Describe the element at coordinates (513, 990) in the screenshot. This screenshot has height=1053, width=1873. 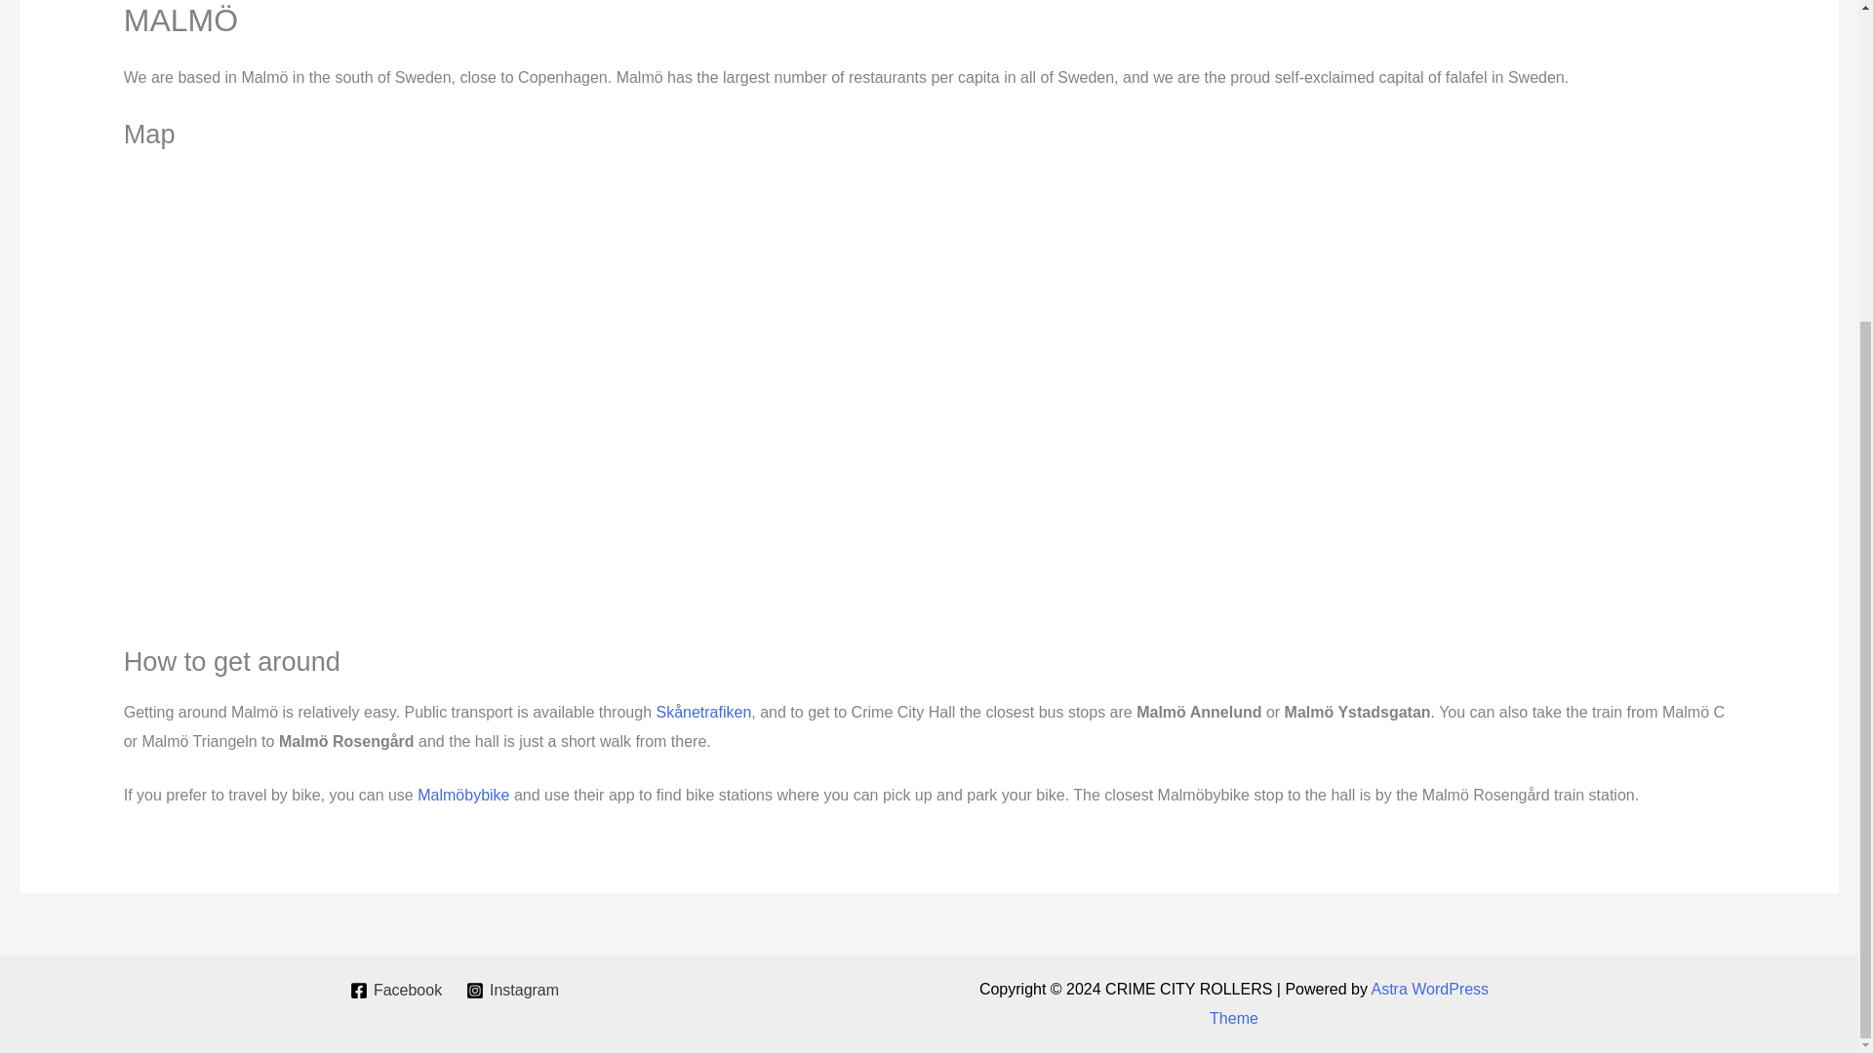
I see `Instagram` at that location.